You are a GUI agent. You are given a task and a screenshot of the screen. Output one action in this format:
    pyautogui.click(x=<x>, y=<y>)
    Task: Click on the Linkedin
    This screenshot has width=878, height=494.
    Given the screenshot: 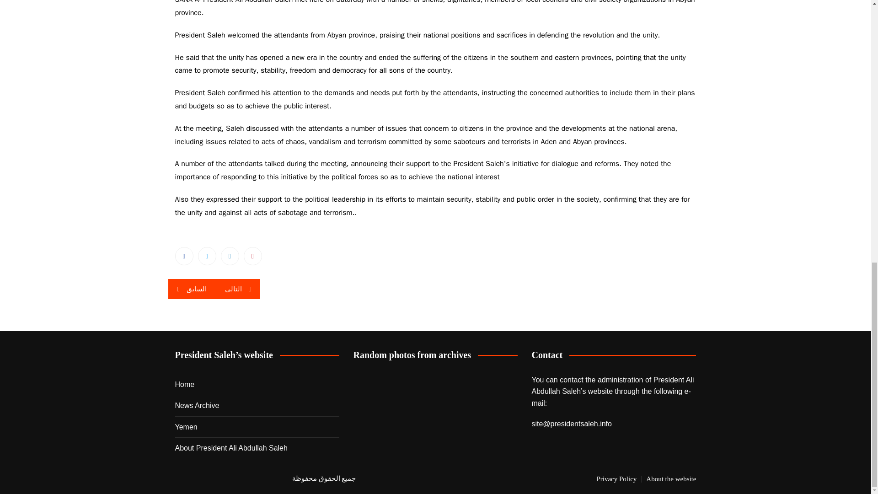 What is the action you would take?
    pyautogui.click(x=230, y=256)
    